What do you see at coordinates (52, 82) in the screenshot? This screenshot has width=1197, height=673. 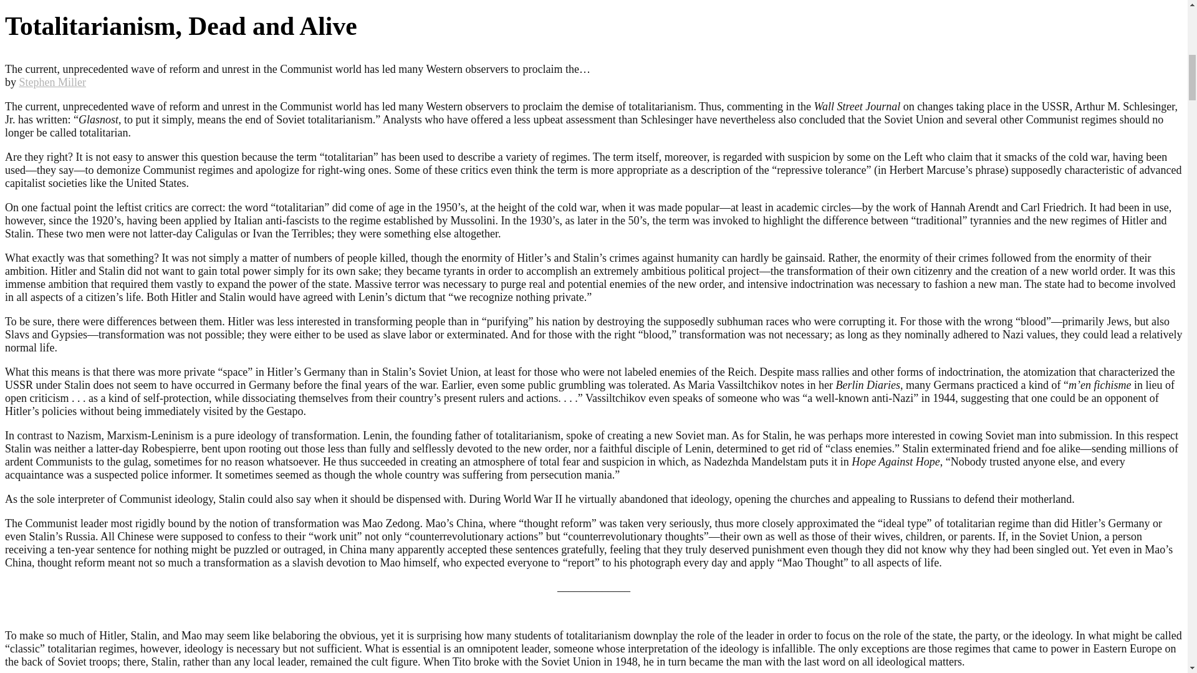 I see `Posts by Stephen Miller` at bounding box center [52, 82].